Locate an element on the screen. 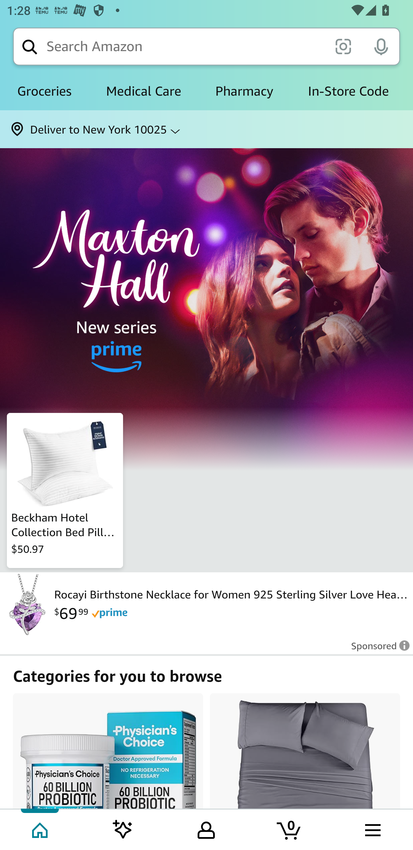 Image resolution: width=413 pixels, height=850 pixels. Groceries is located at coordinates (44, 91).